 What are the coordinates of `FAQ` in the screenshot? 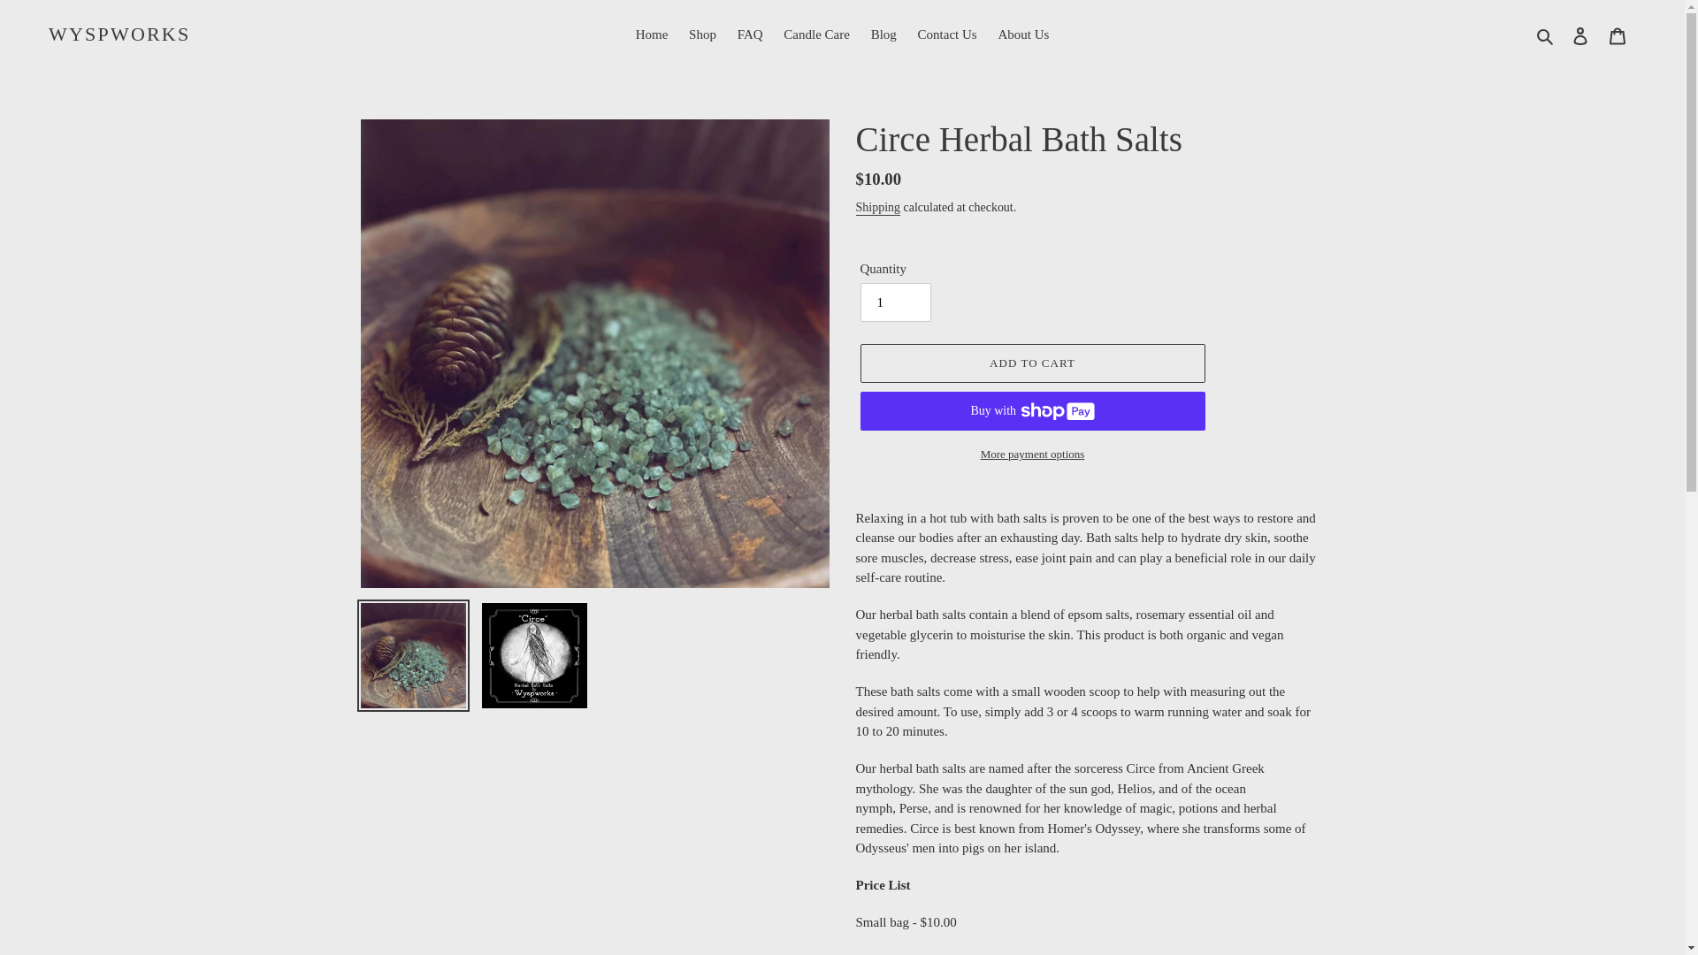 It's located at (750, 34).